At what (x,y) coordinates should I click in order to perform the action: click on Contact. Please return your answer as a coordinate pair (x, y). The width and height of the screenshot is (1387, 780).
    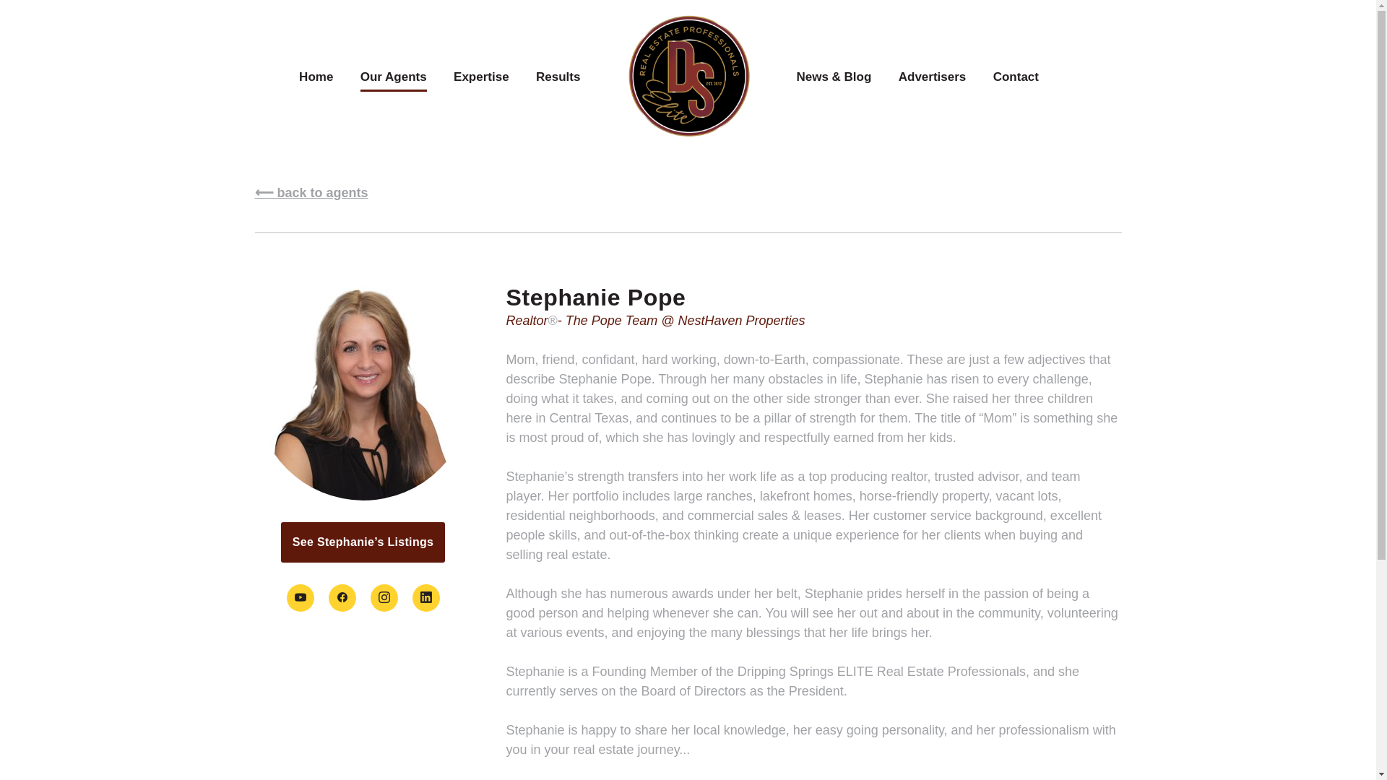
    Looking at the image, I should click on (1016, 77).